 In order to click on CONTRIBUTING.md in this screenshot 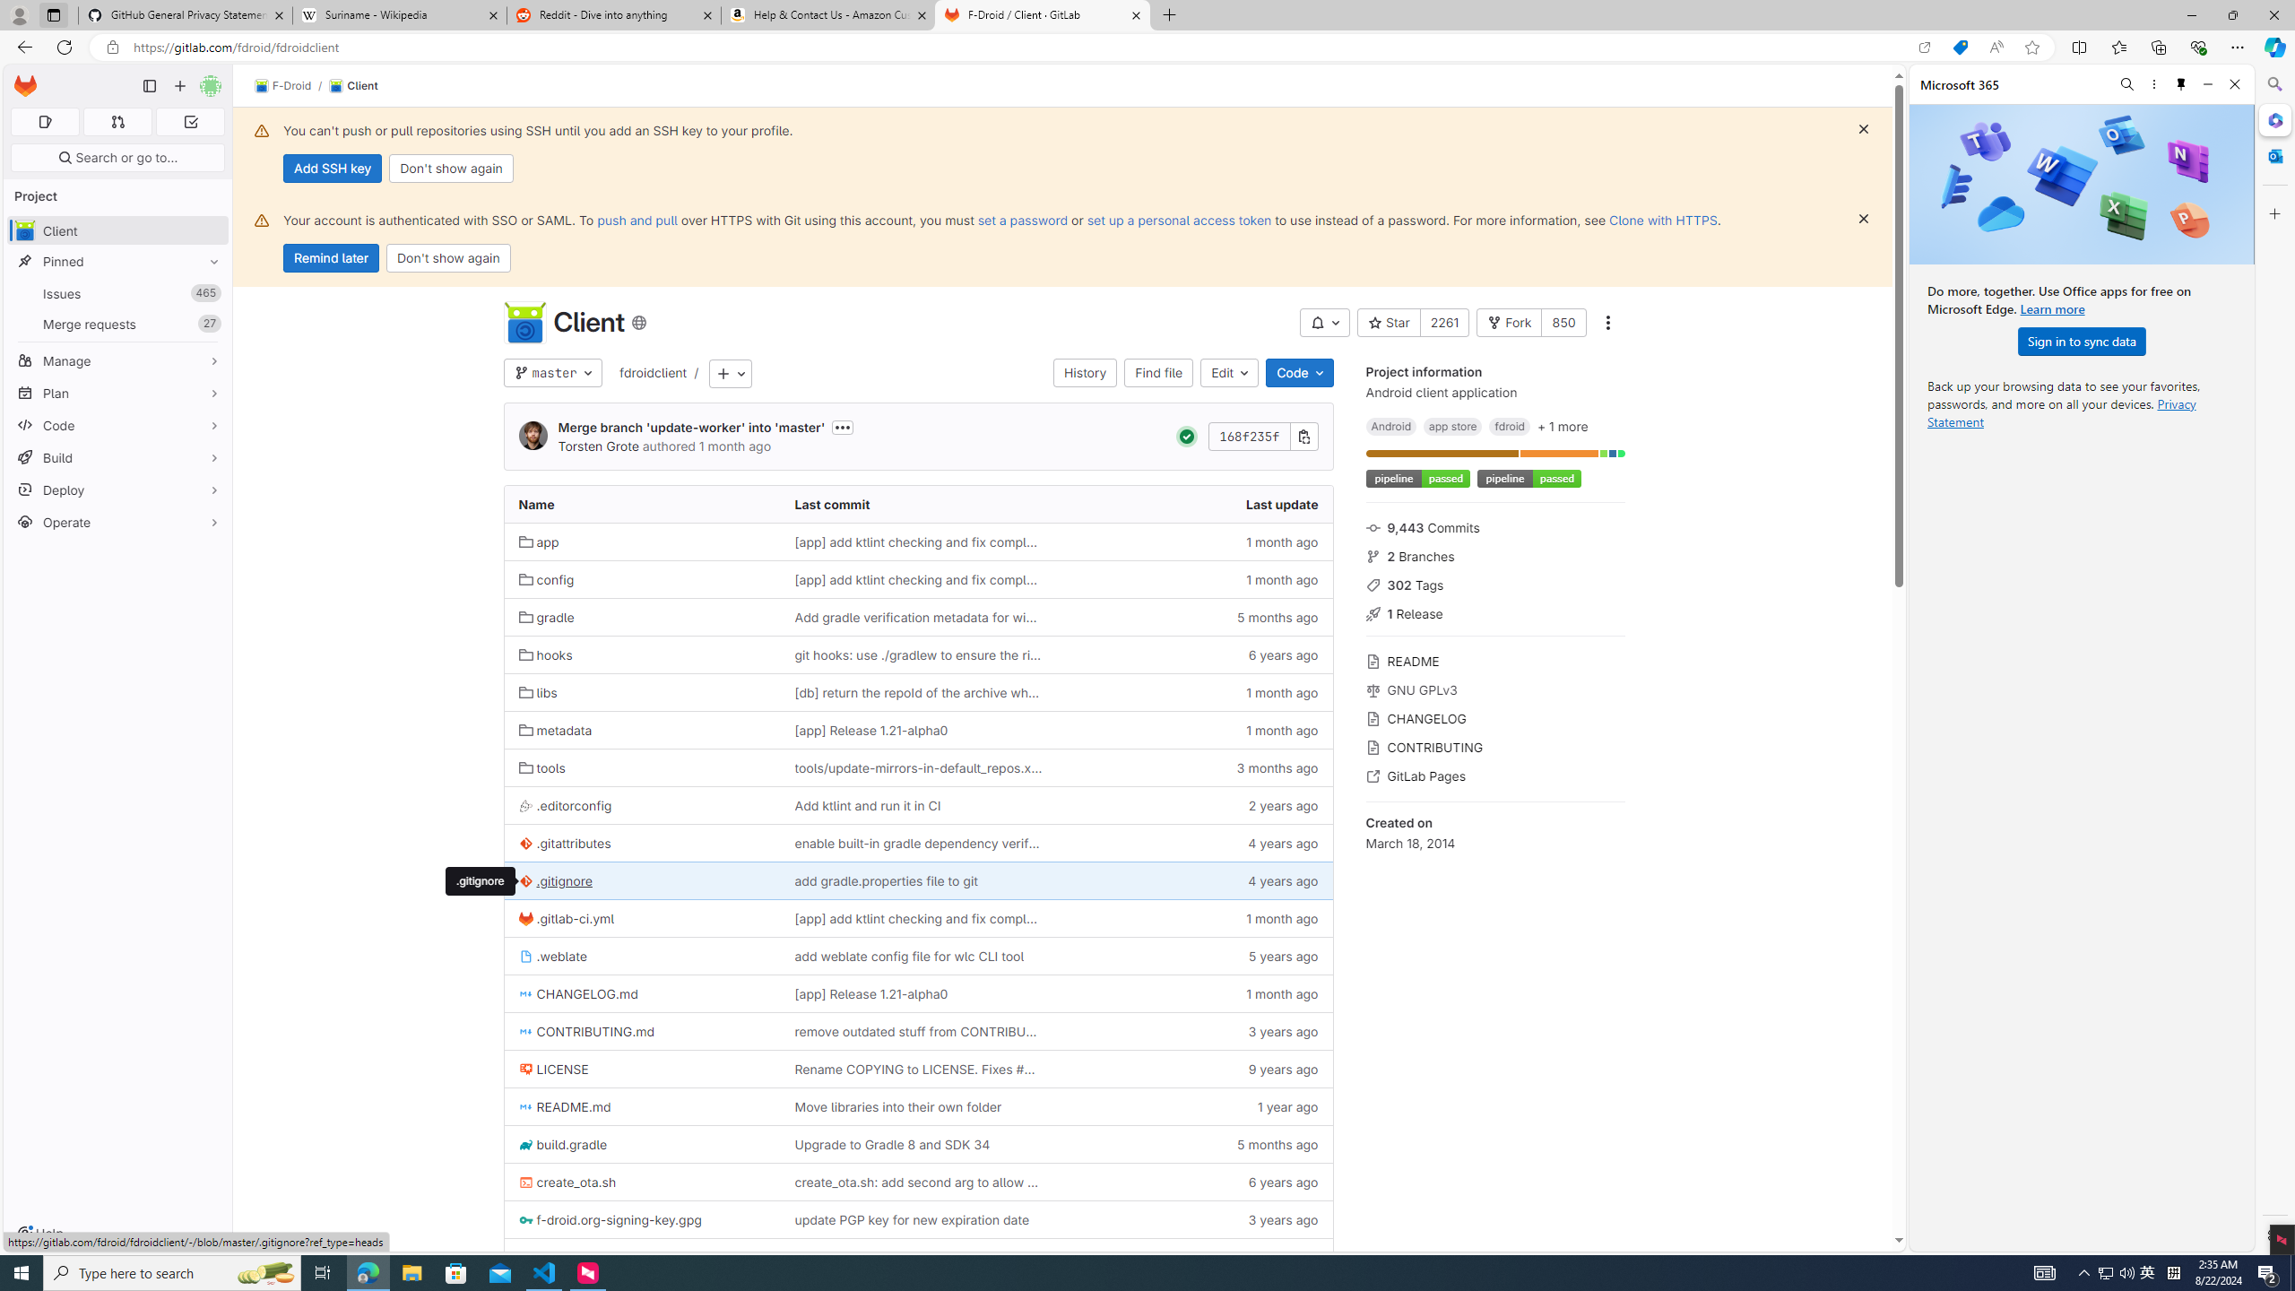, I will do `click(642, 1031)`.